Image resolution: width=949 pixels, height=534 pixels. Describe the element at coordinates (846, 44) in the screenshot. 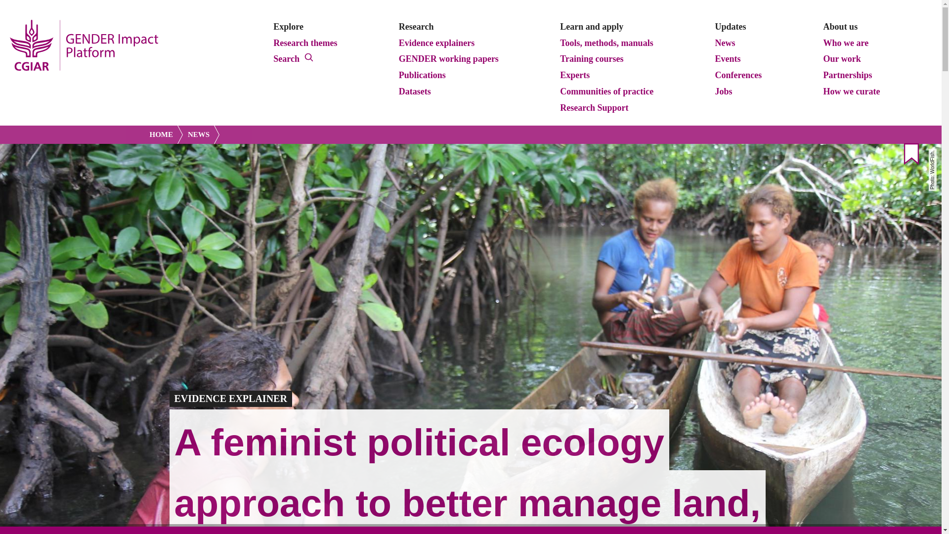

I see `Who we are` at that location.